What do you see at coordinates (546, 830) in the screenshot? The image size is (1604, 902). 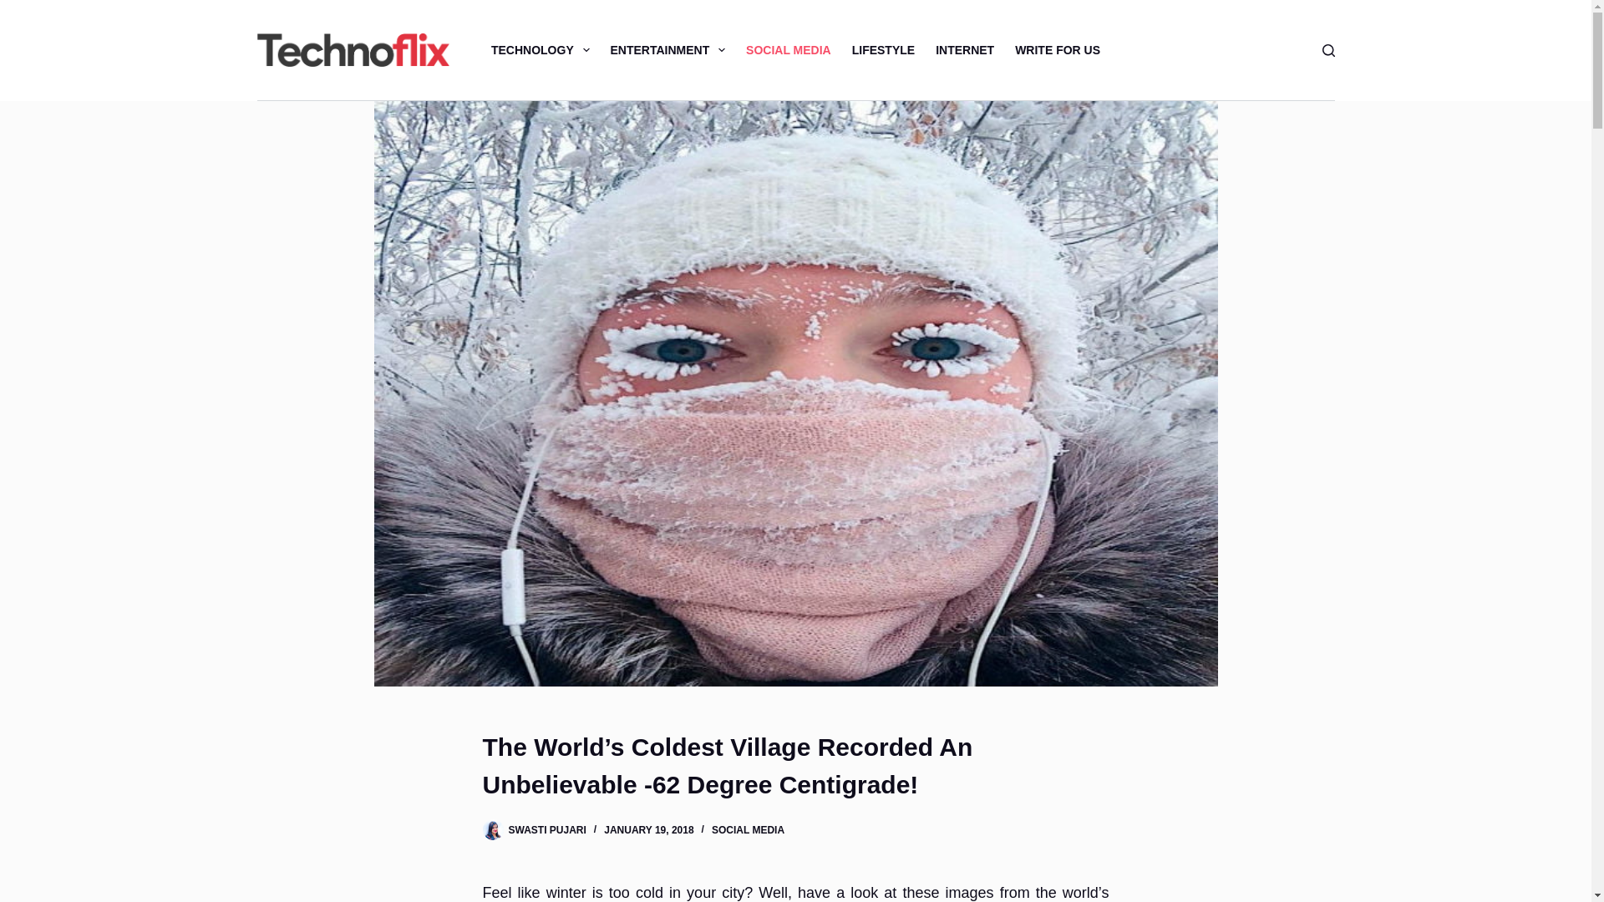 I see `SWASTI PUJARI` at bounding box center [546, 830].